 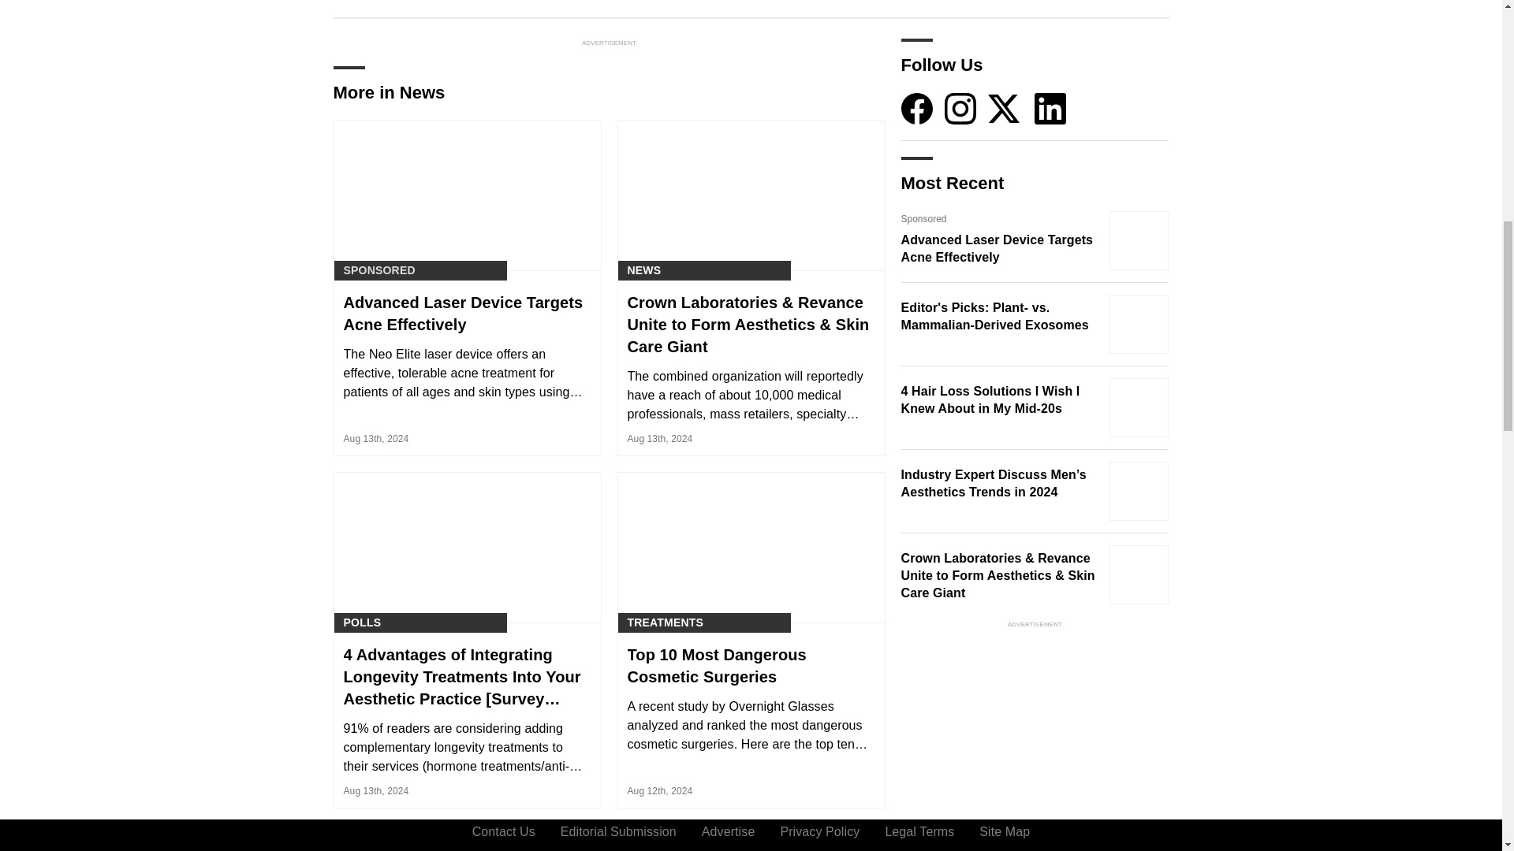 I want to click on Instagram icon, so click(x=960, y=108).